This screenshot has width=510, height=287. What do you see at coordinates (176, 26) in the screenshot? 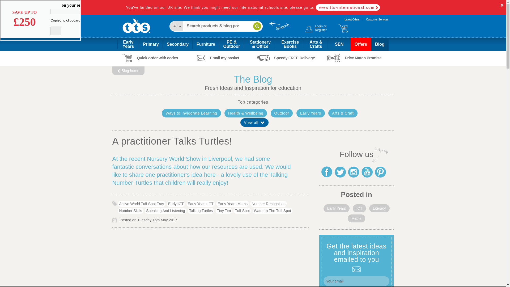
I see `All` at bounding box center [176, 26].